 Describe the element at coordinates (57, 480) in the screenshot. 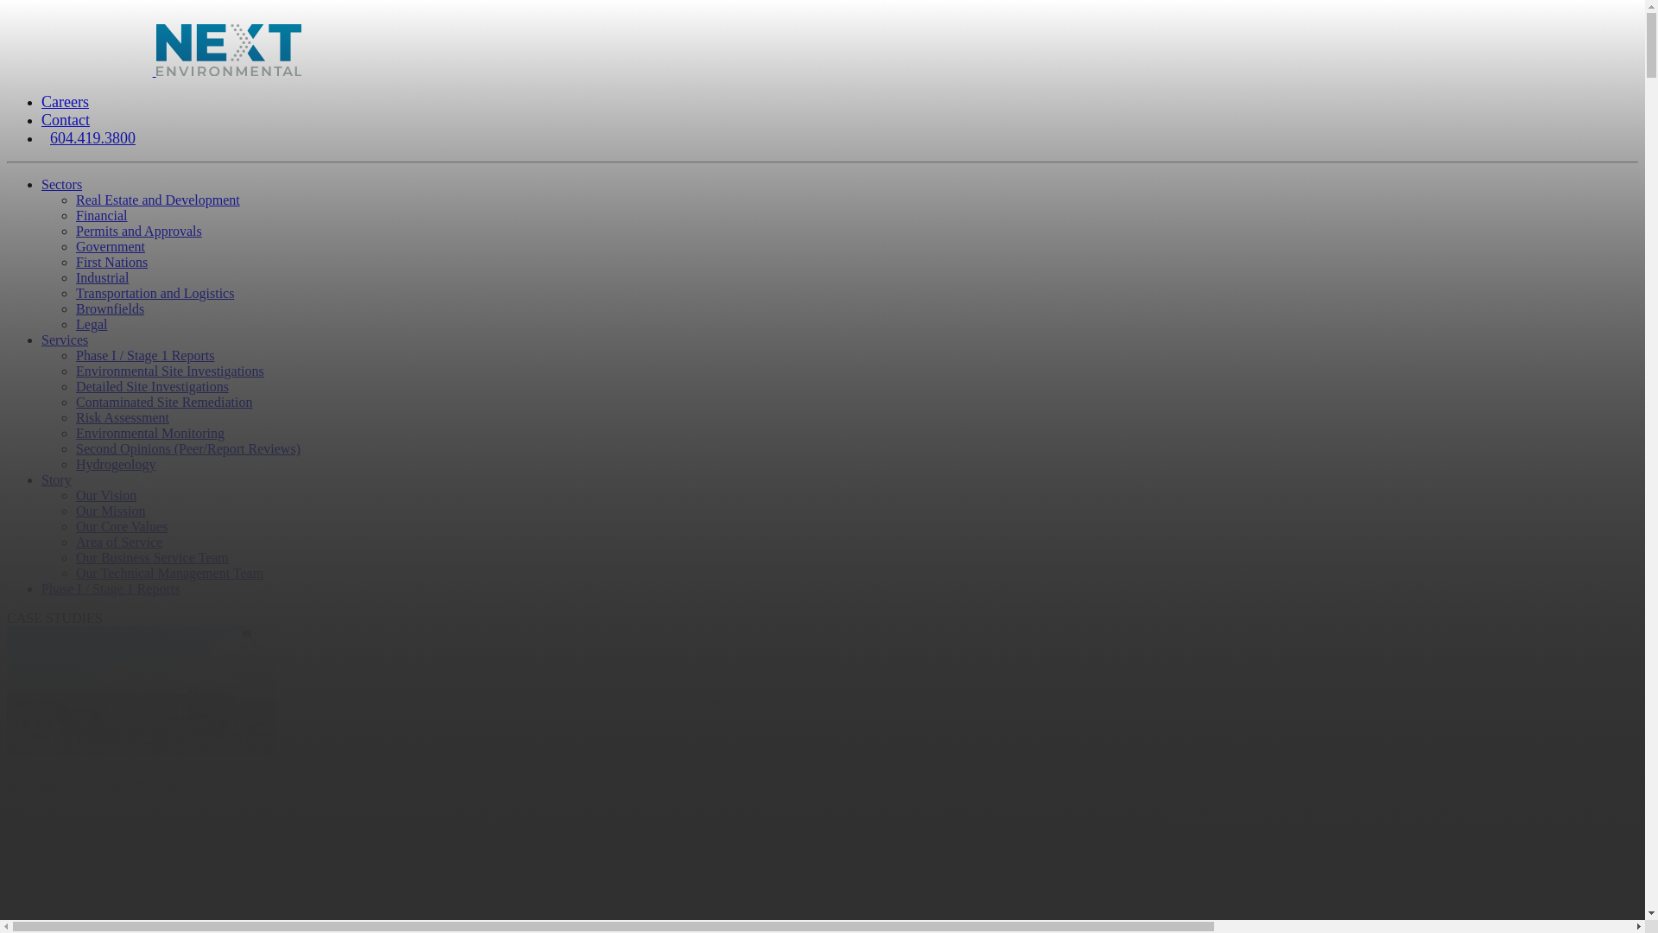

I see `Story` at that location.